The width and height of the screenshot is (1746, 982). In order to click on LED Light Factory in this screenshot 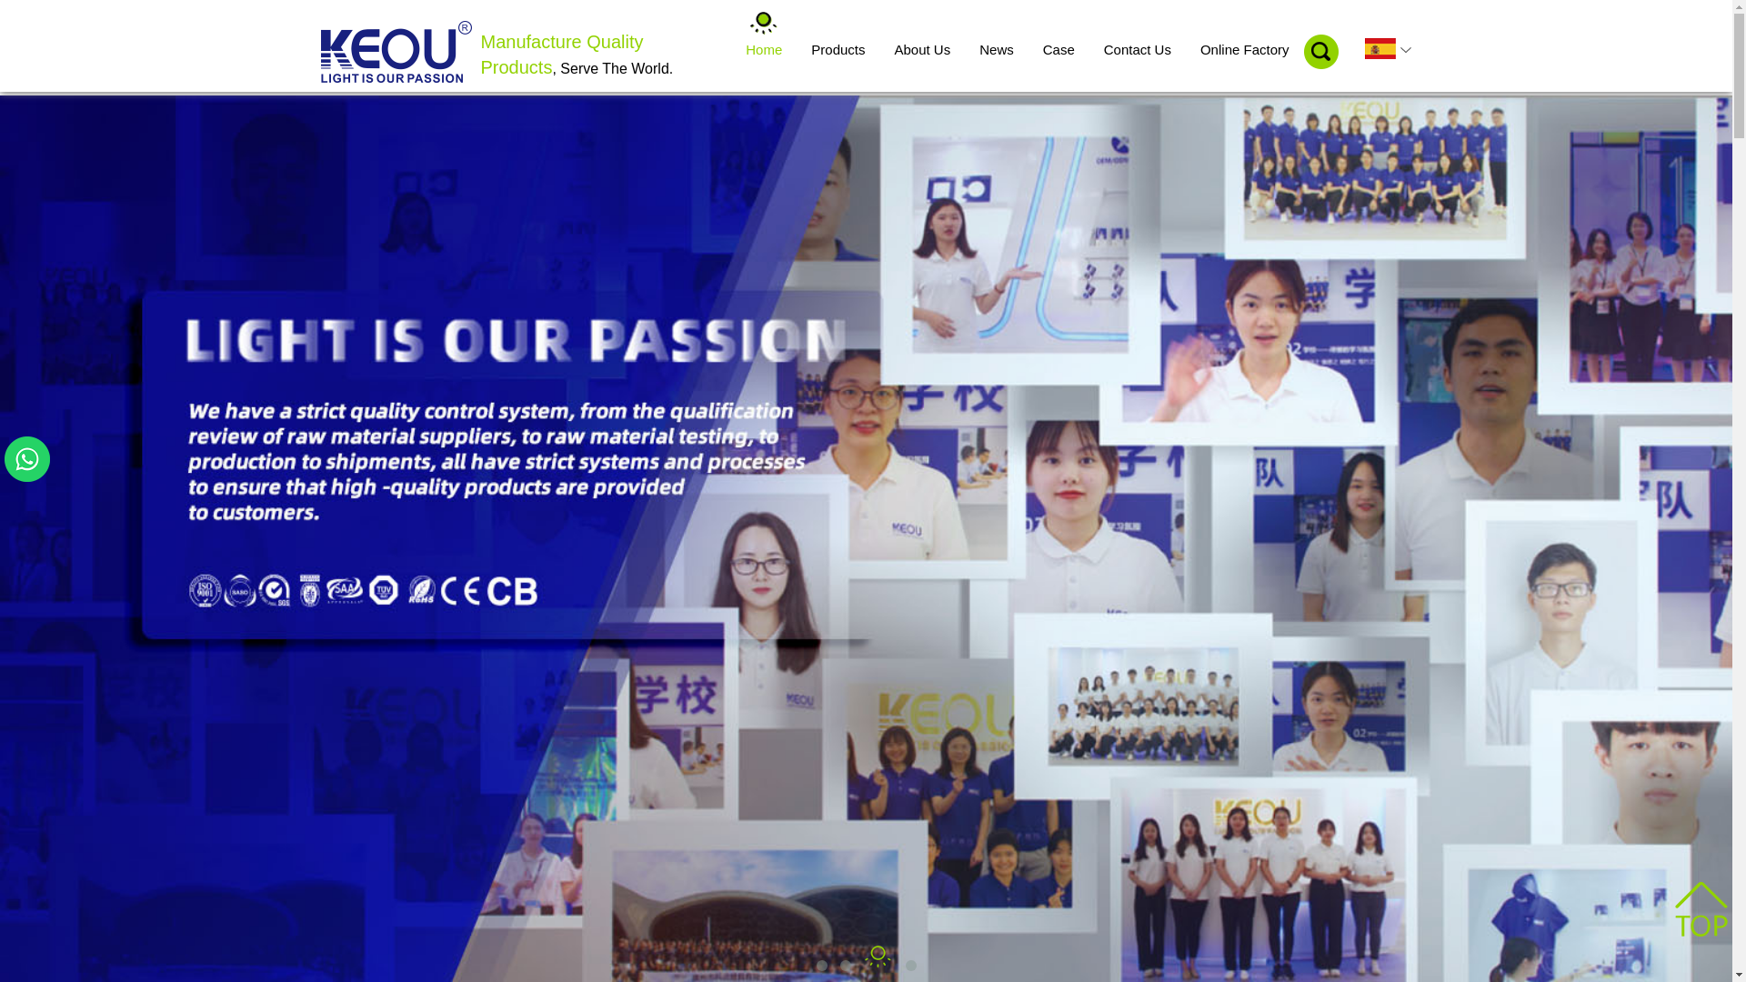, I will do `click(396, 52)`.